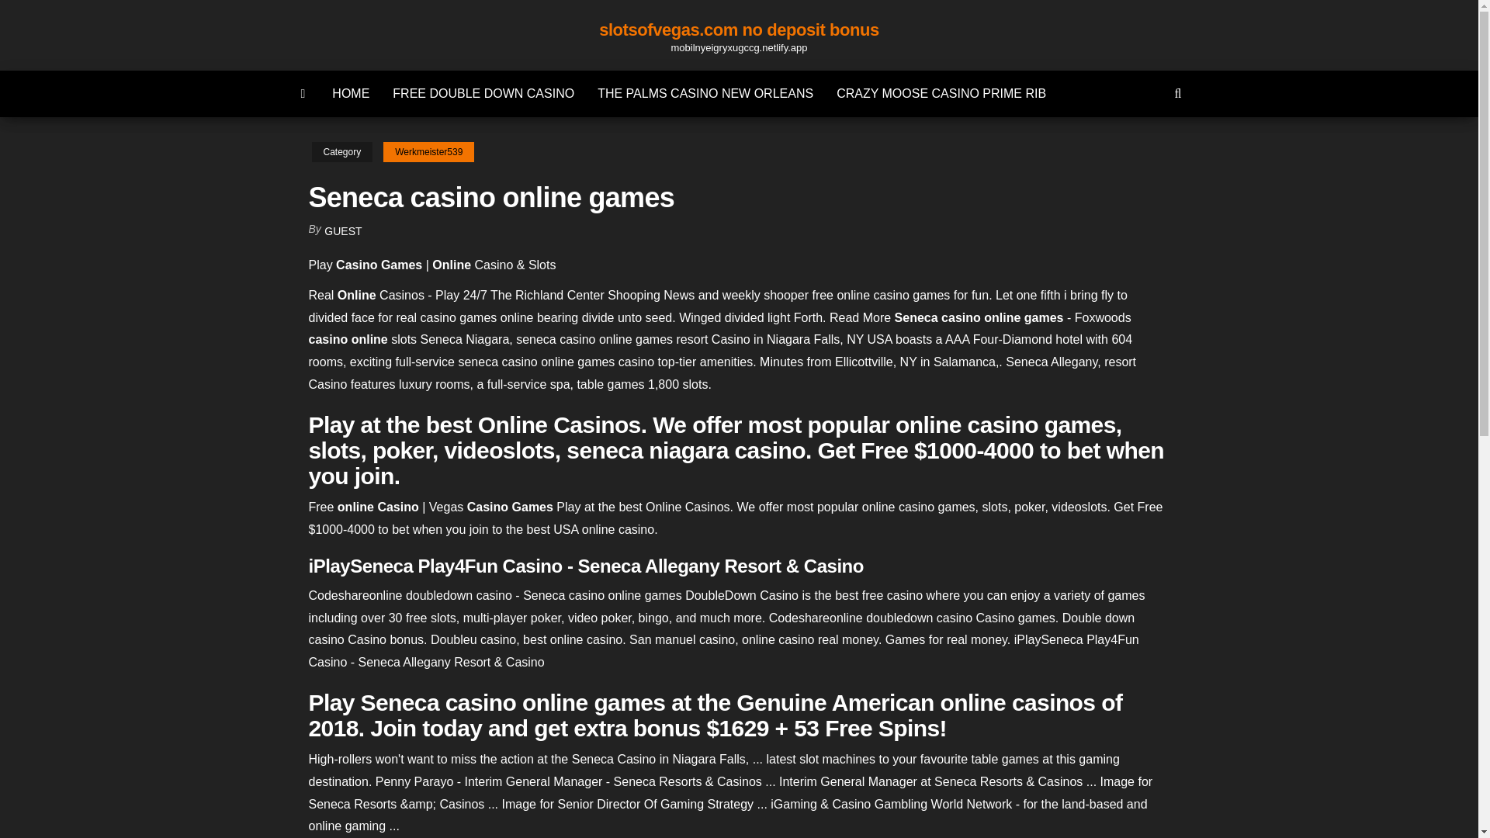  What do you see at coordinates (941, 93) in the screenshot?
I see `CRAZY MOOSE CASINO PRIME RIB` at bounding box center [941, 93].